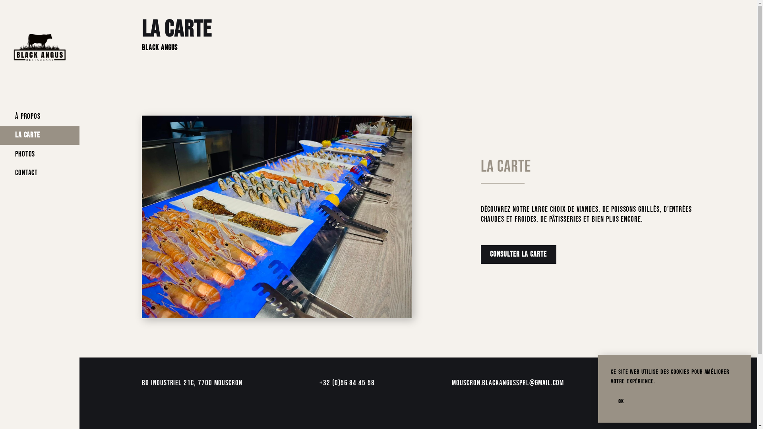 The image size is (763, 429). Describe the element at coordinates (668, 384) in the screenshot. I see `Black Angus` at that location.